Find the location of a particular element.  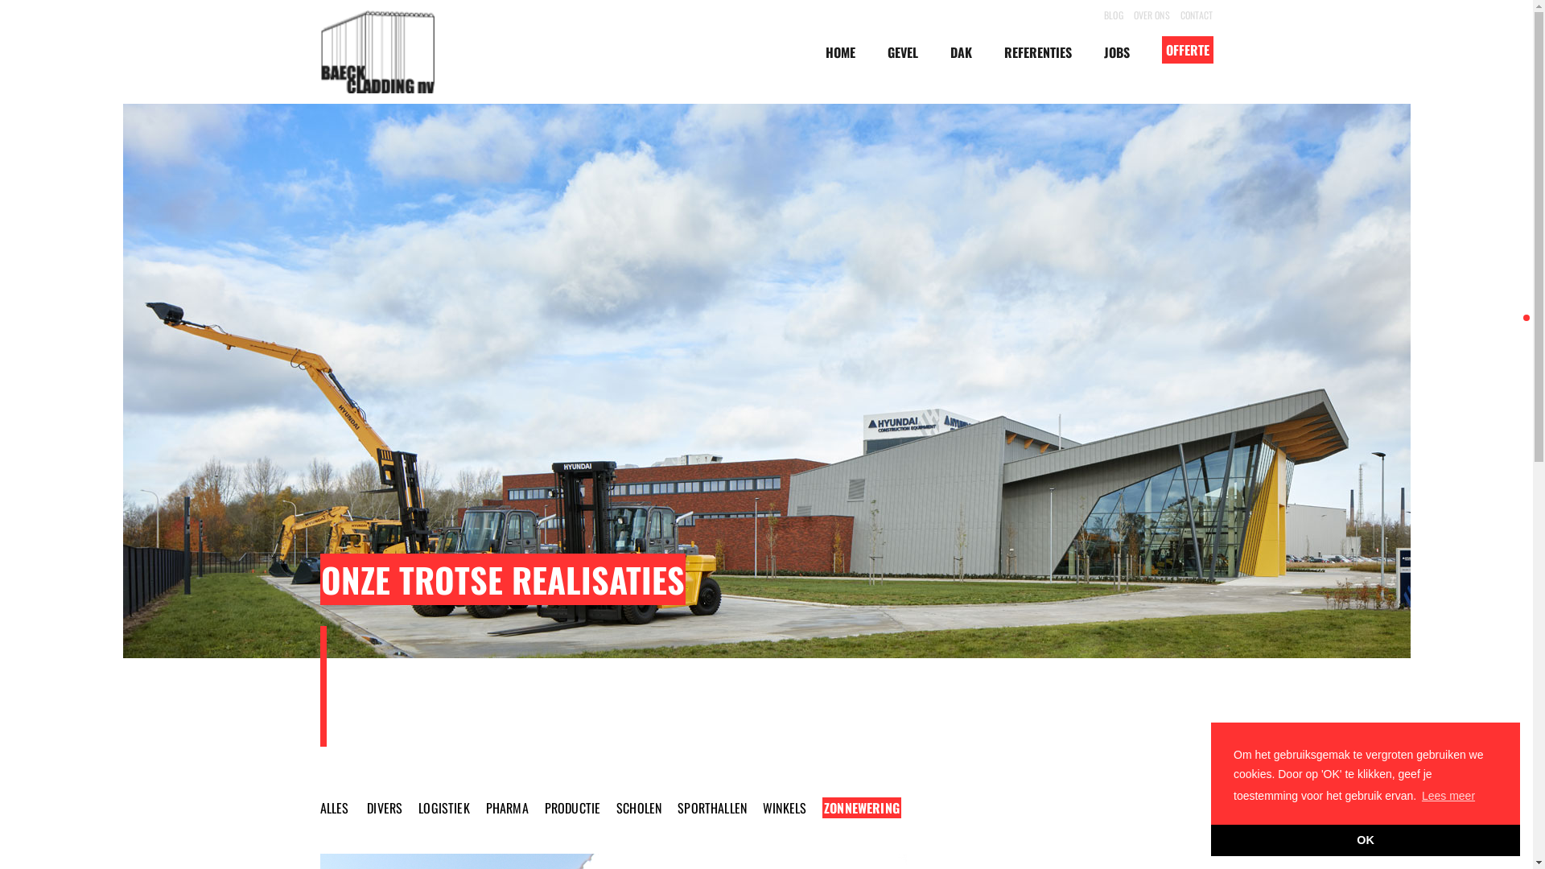

OVER ONS is located at coordinates (1152, 14).